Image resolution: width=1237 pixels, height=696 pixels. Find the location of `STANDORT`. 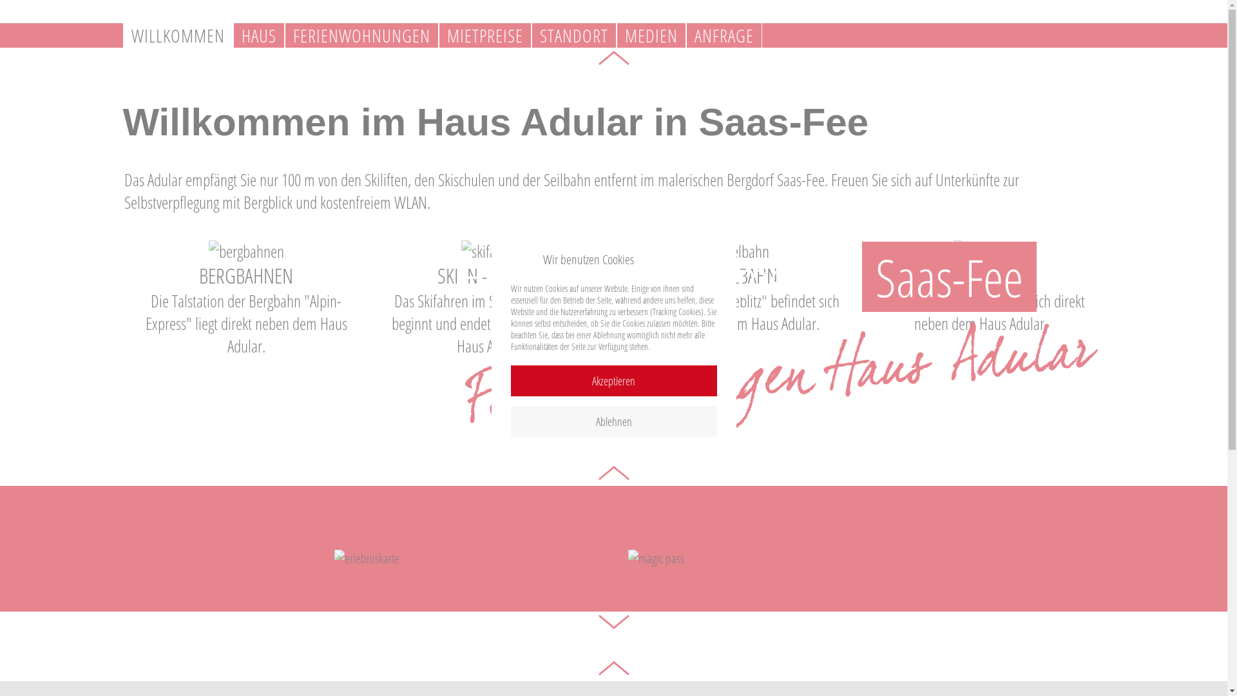

STANDORT is located at coordinates (573, 35).